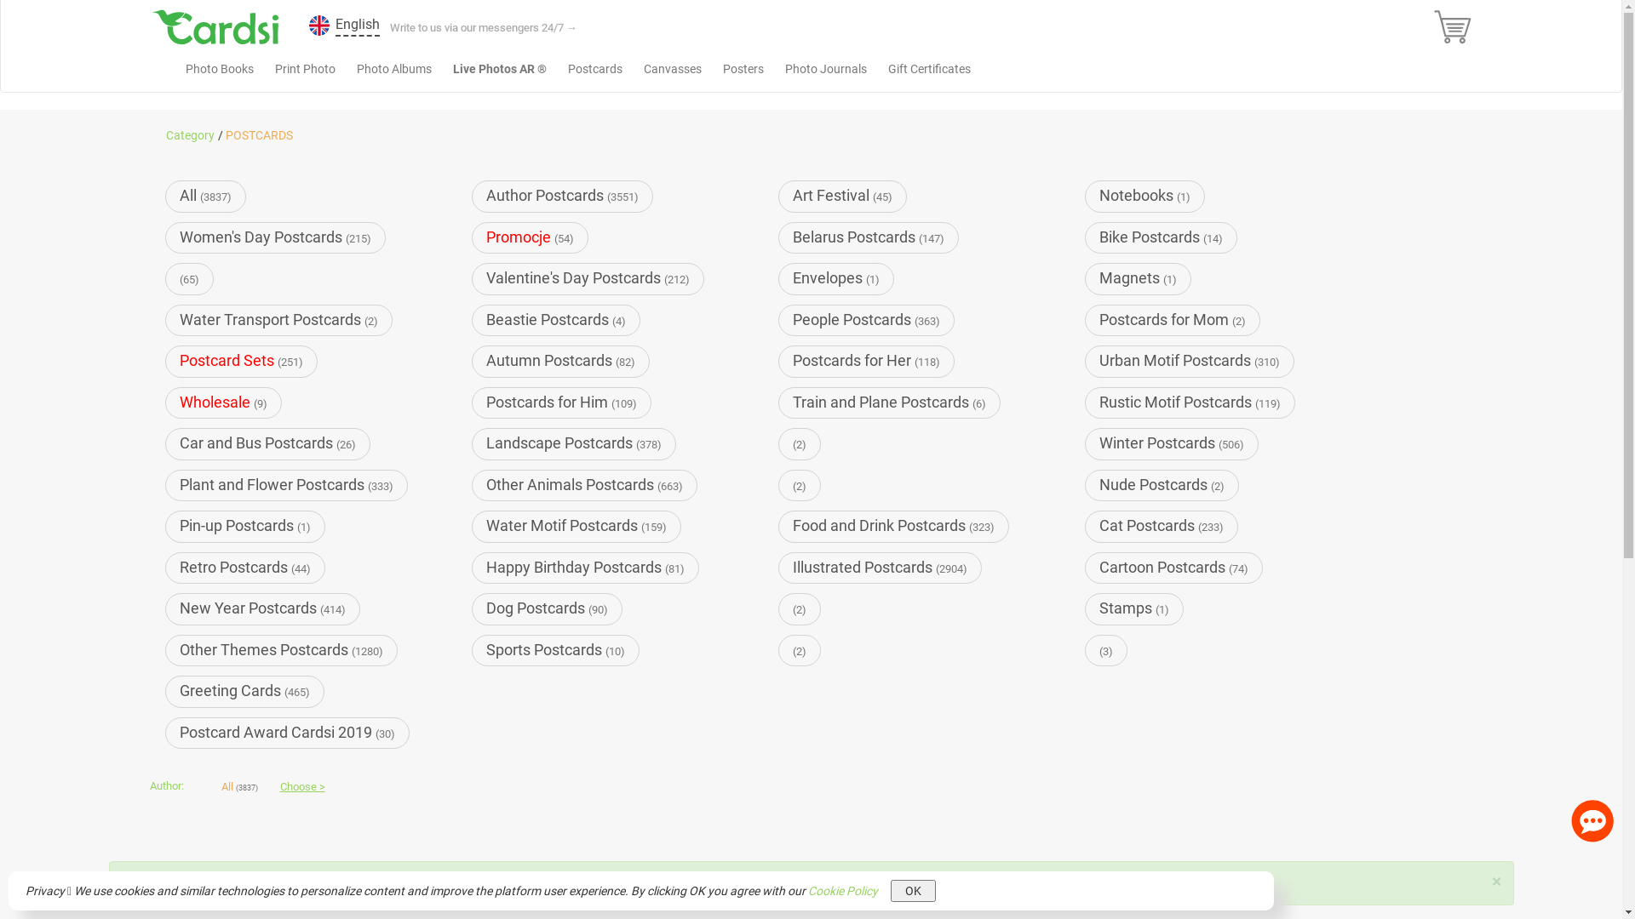  I want to click on Category, so click(191, 135).